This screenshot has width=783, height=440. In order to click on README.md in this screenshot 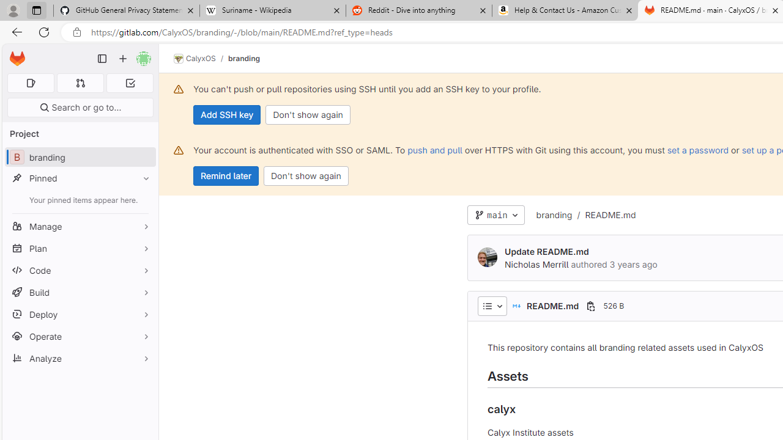, I will do `click(610, 215)`.